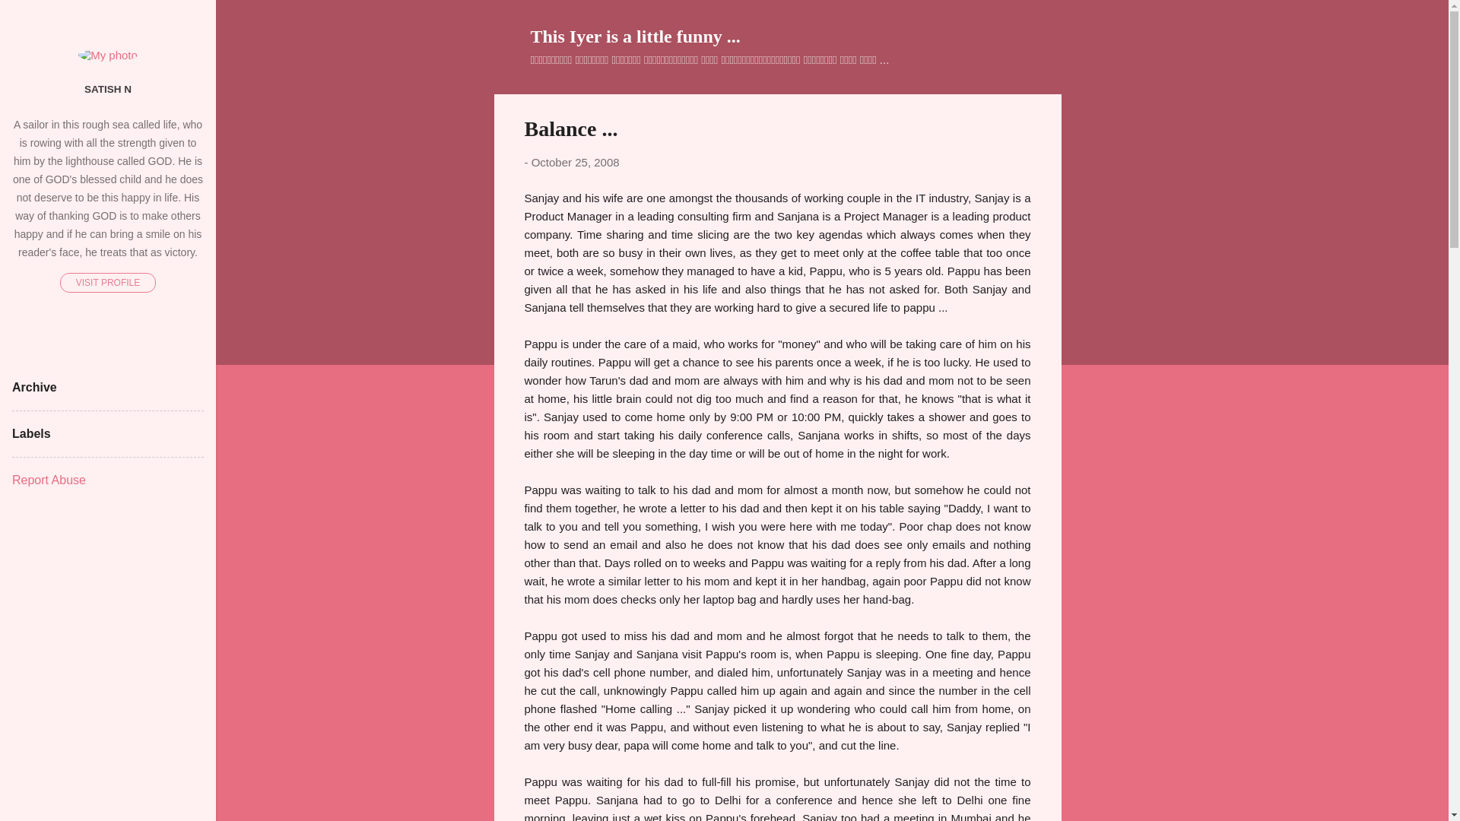 This screenshot has height=821, width=1460. What do you see at coordinates (575, 163) in the screenshot?
I see `October 25, 2008` at bounding box center [575, 163].